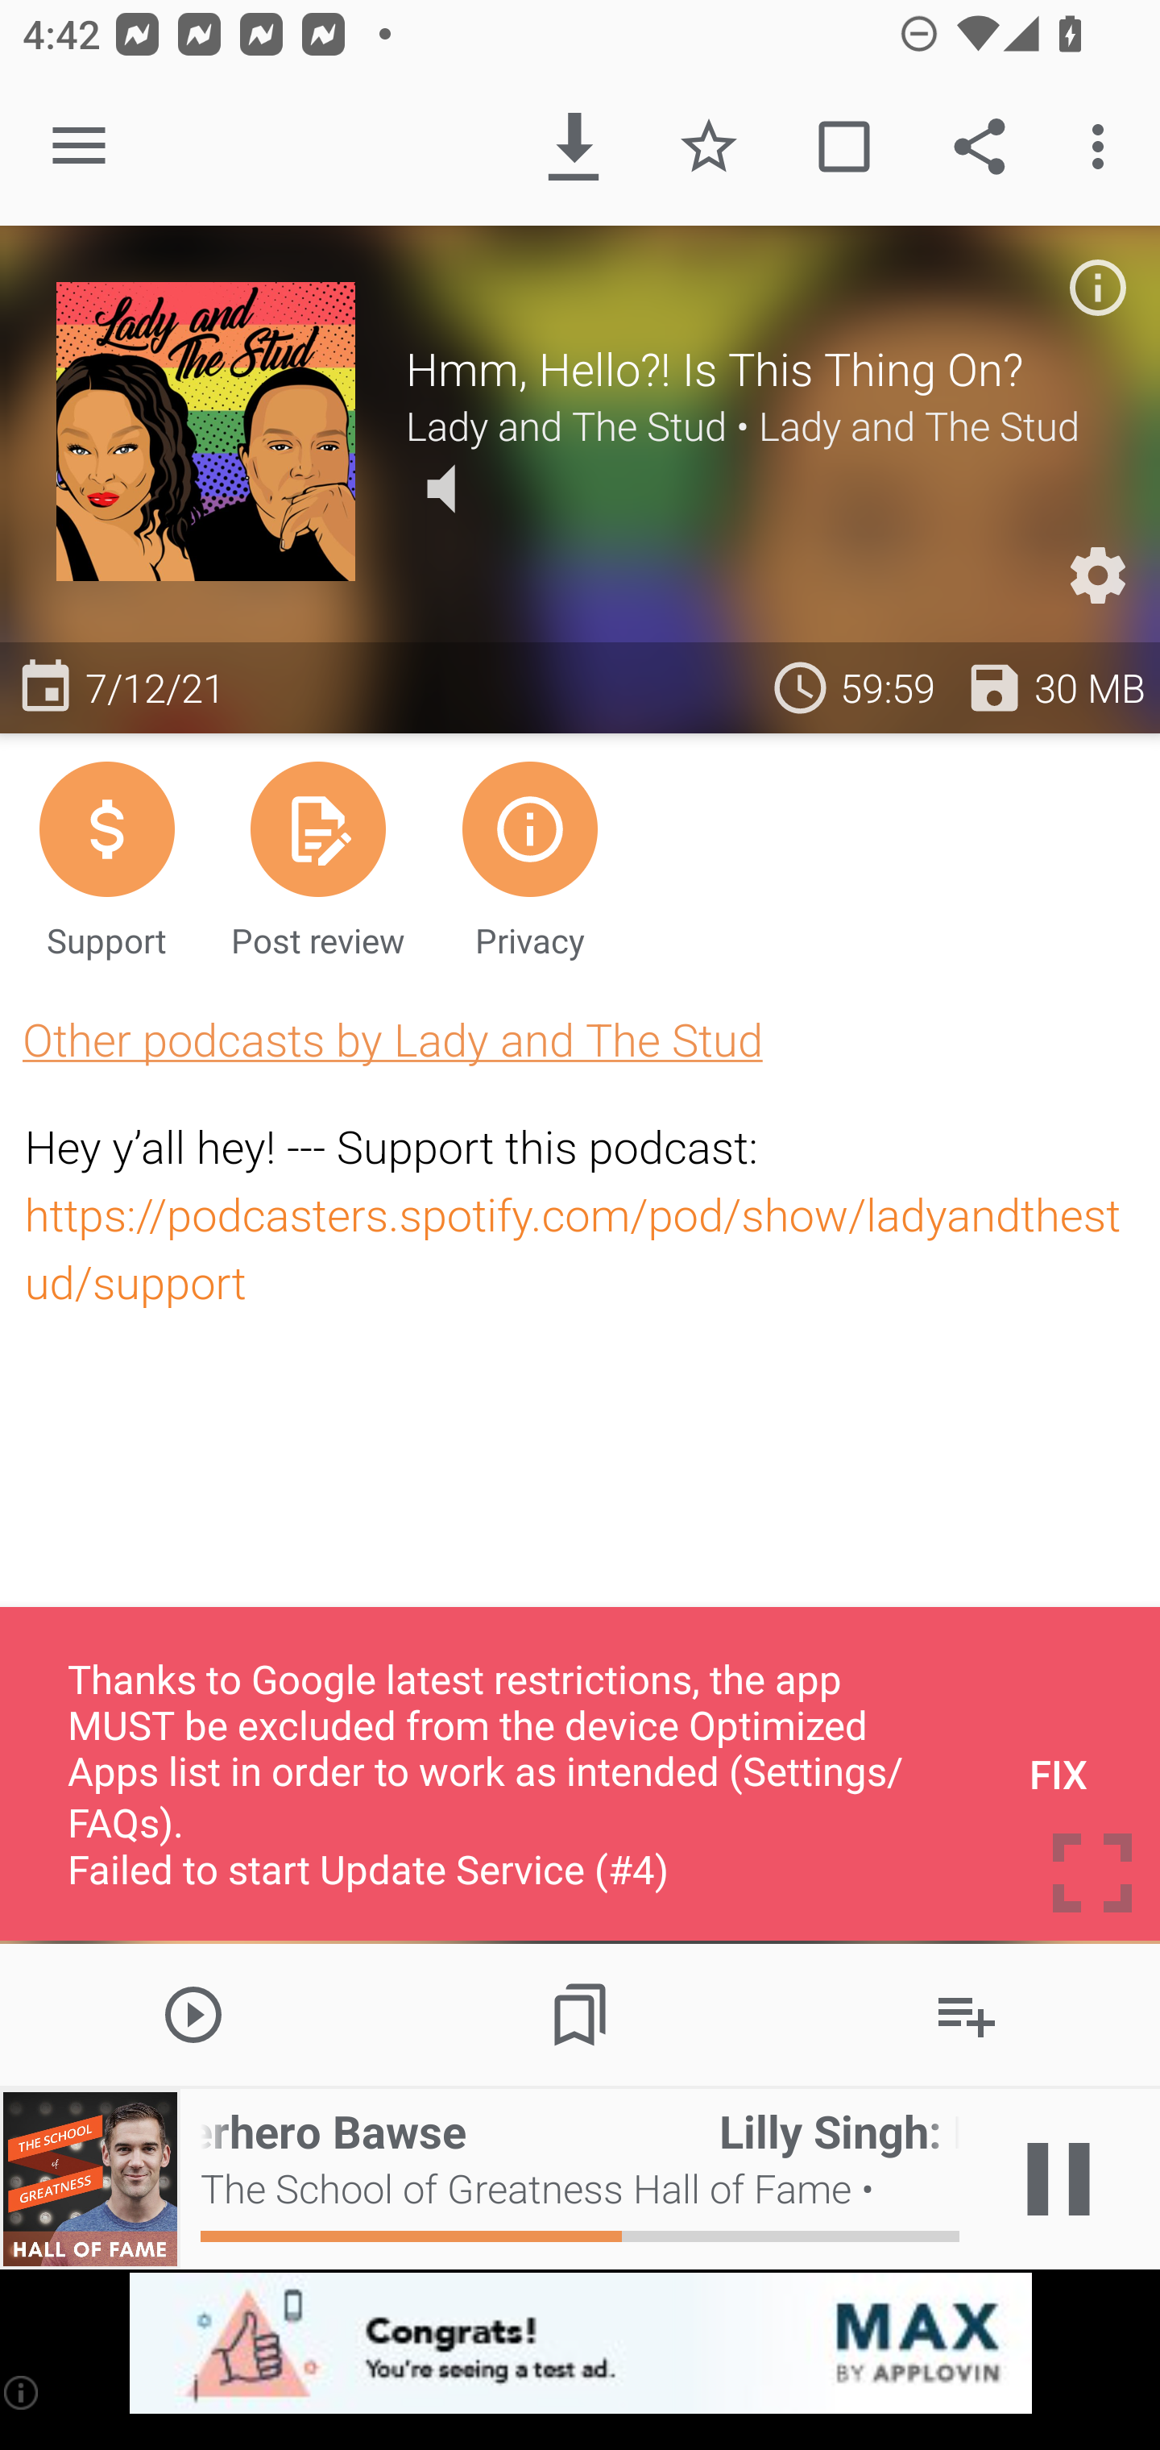 This screenshot has width=1160, height=2450. Describe the element at coordinates (193, 2013) in the screenshot. I see `Play` at that location.